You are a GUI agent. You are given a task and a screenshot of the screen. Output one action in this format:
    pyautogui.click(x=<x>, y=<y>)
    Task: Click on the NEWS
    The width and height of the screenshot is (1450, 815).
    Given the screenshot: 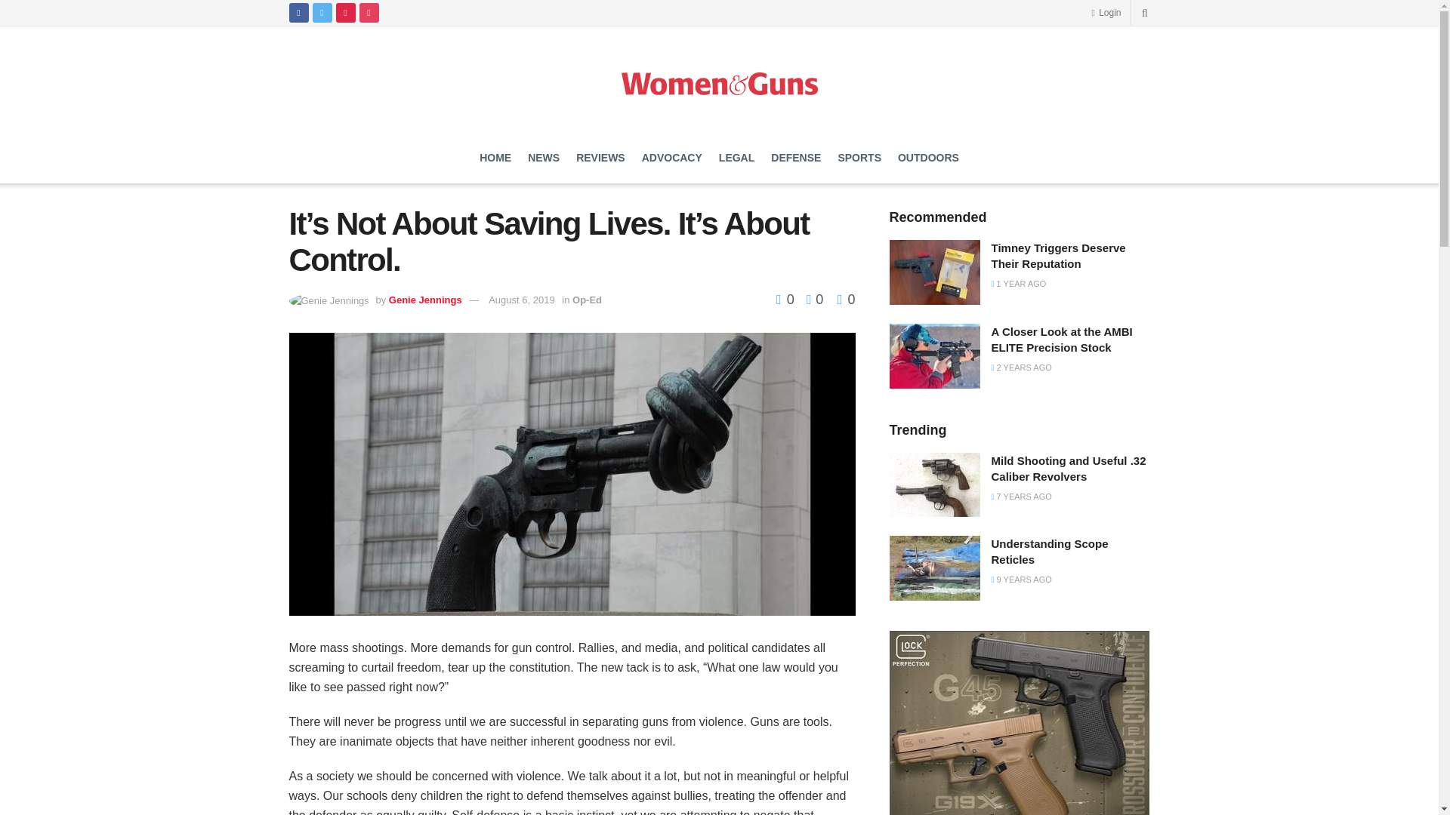 What is the action you would take?
    pyautogui.click(x=544, y=157)
    